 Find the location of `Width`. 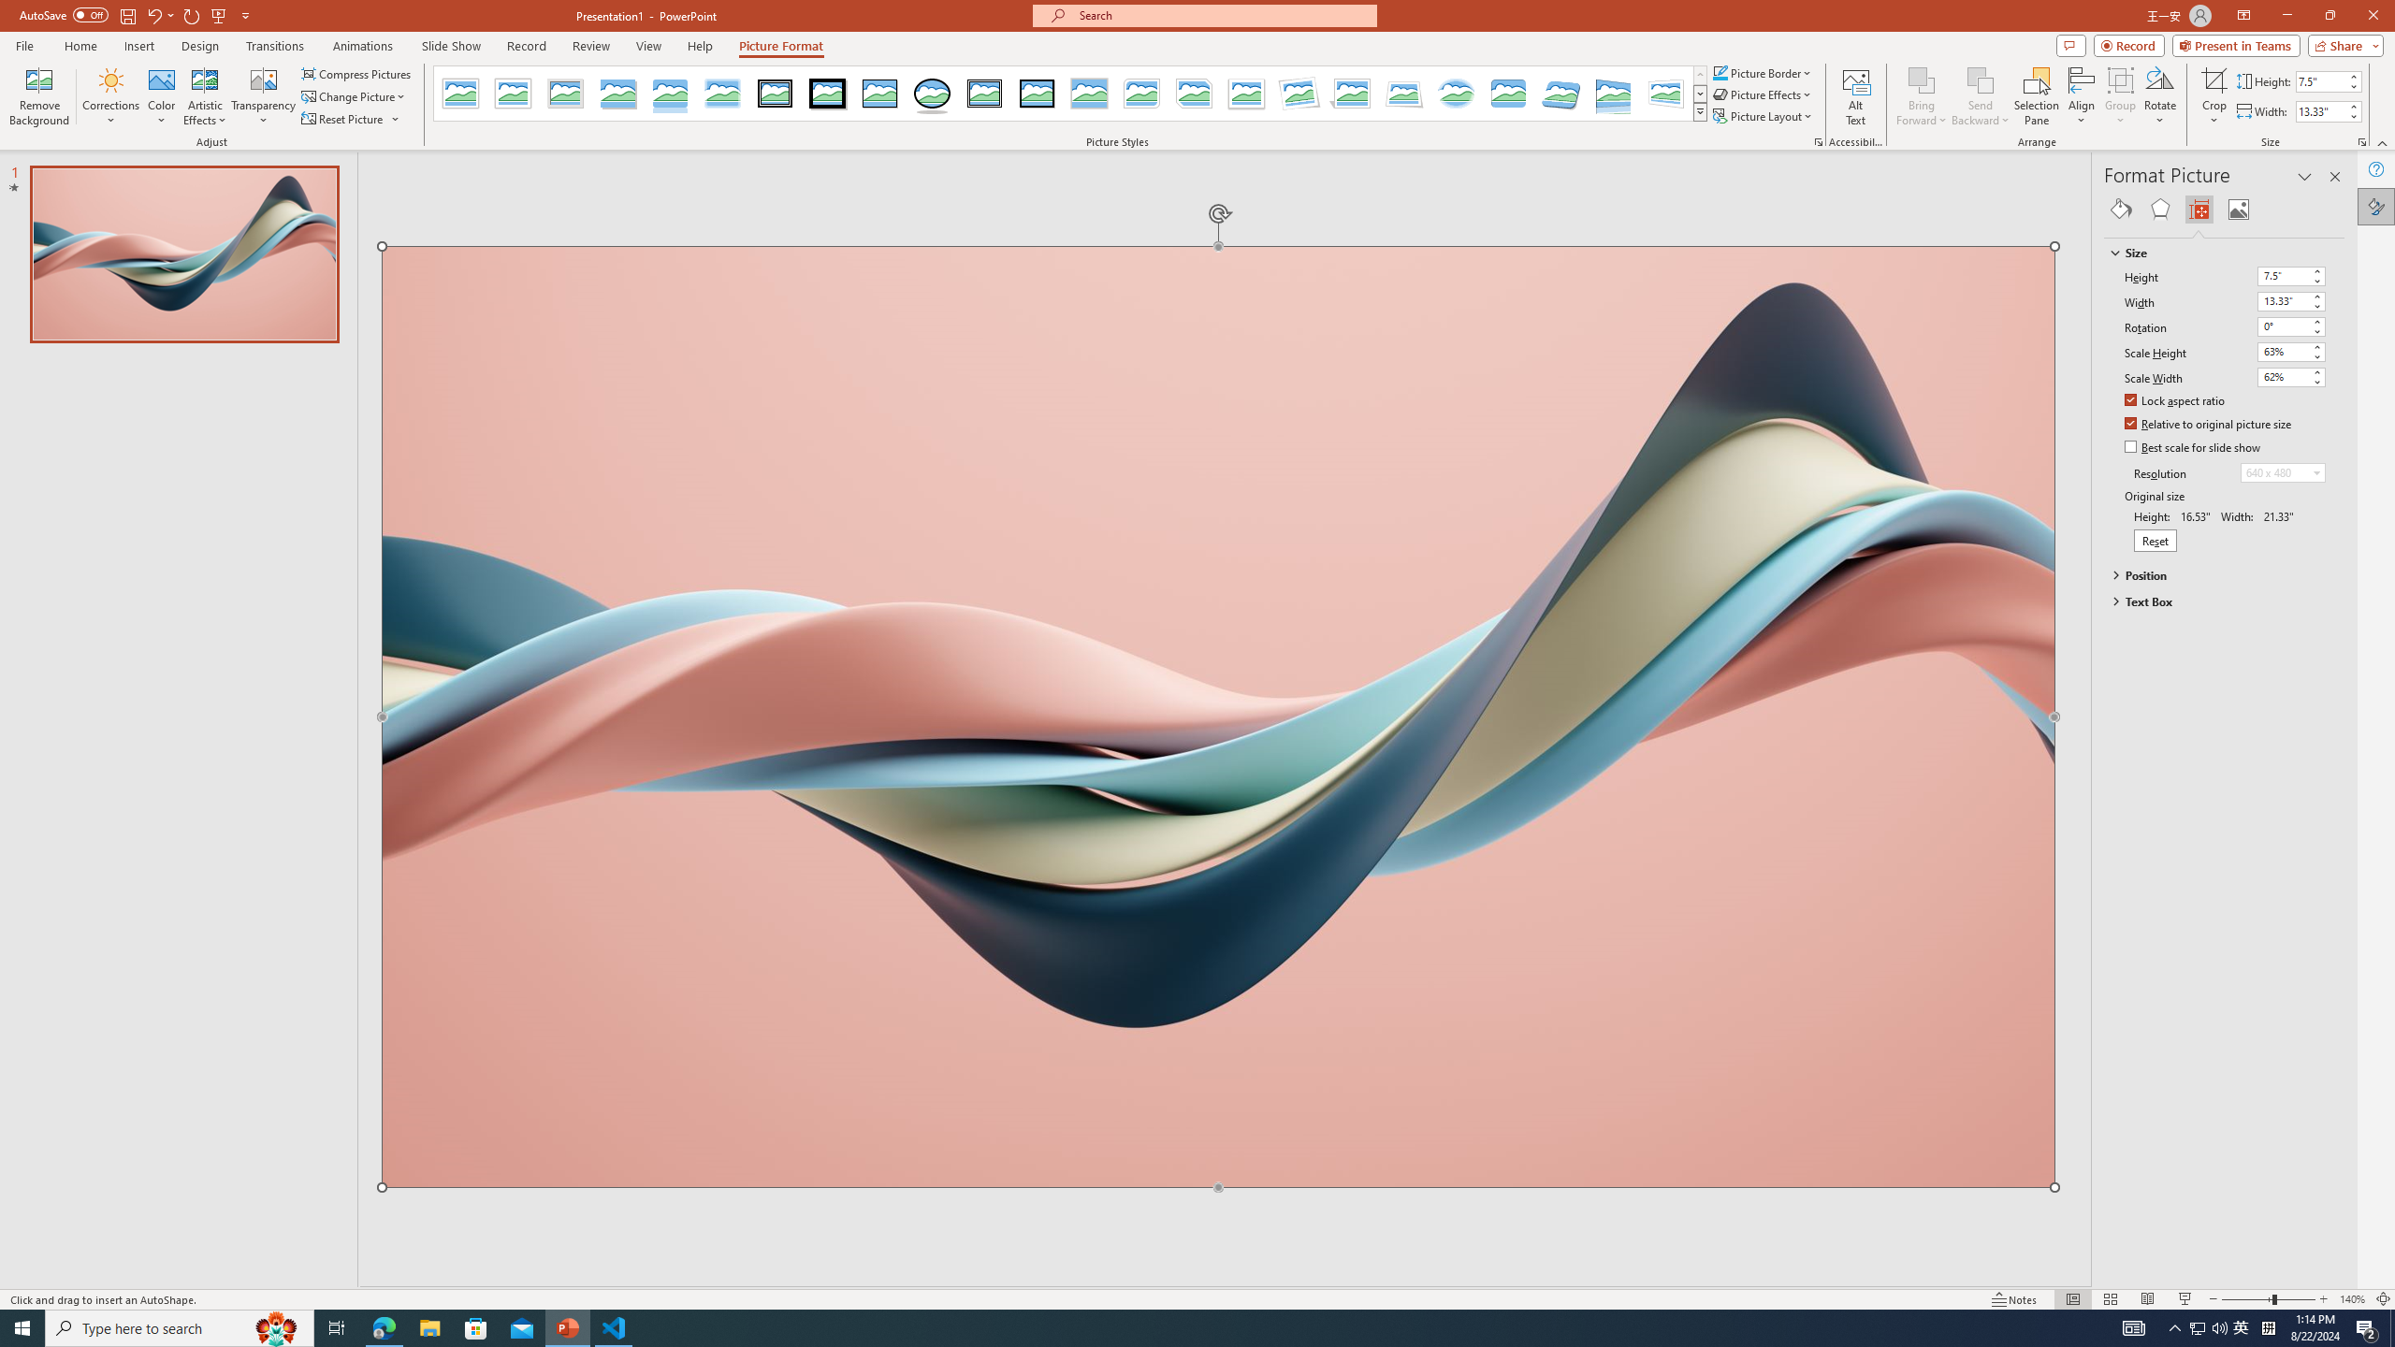

Width is located at coordinates (2292, 301).